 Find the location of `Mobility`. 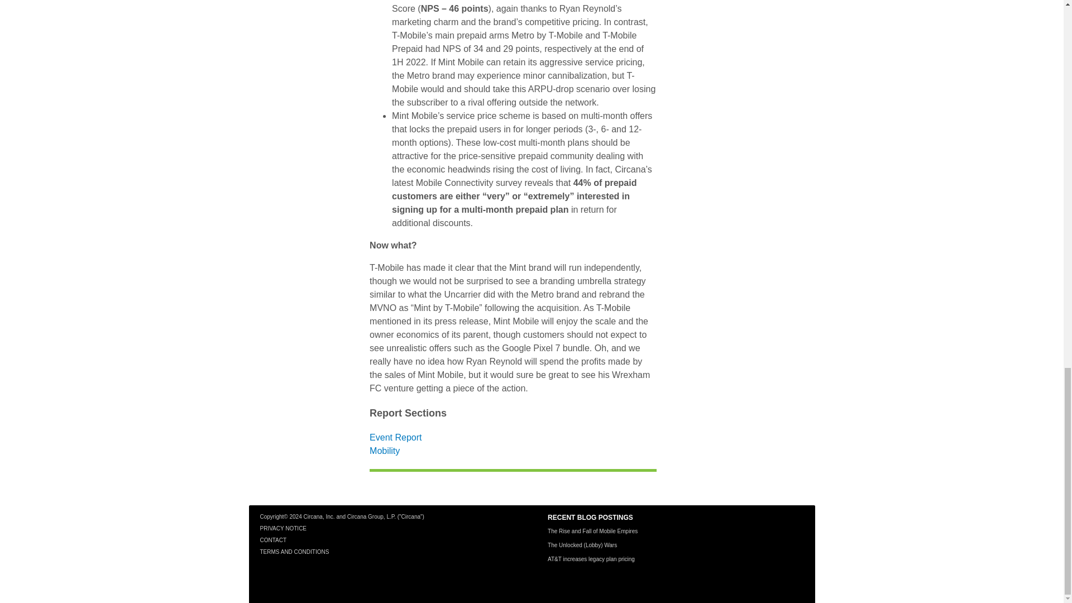

Mobility is located at coordinates (385, 451).